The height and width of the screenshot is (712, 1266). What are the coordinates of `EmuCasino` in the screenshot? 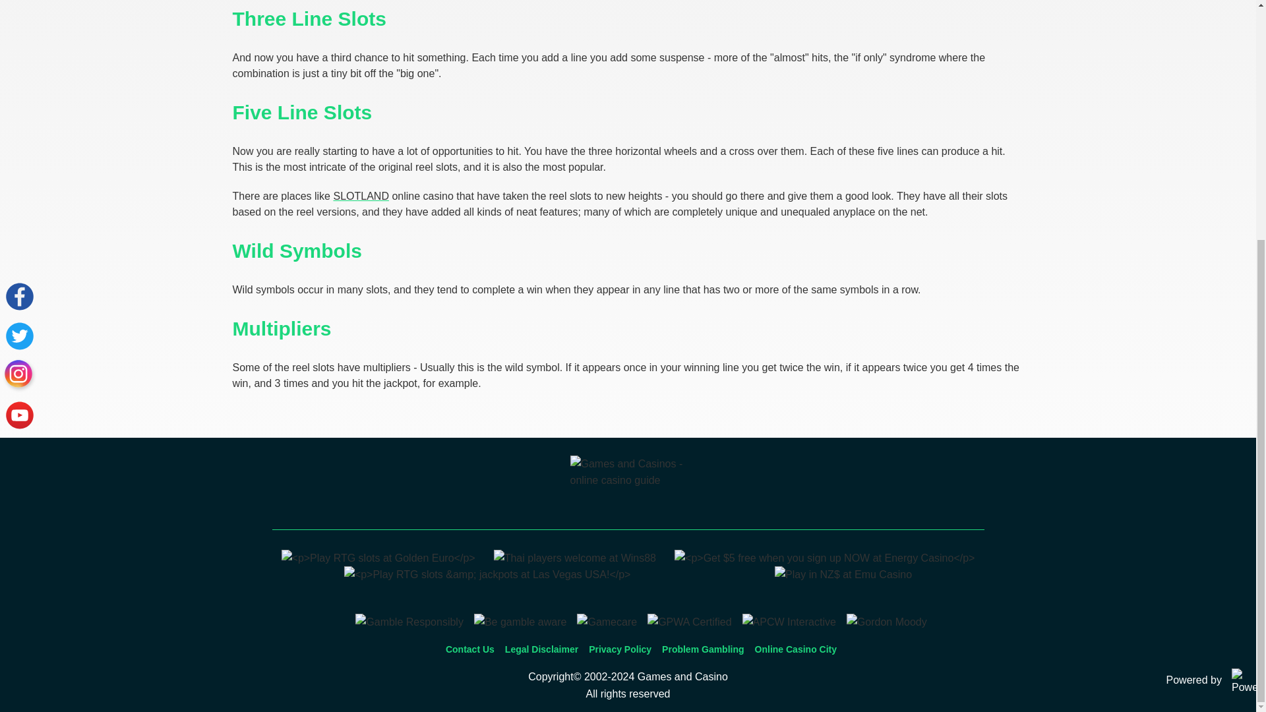 It's located at (843, 574).